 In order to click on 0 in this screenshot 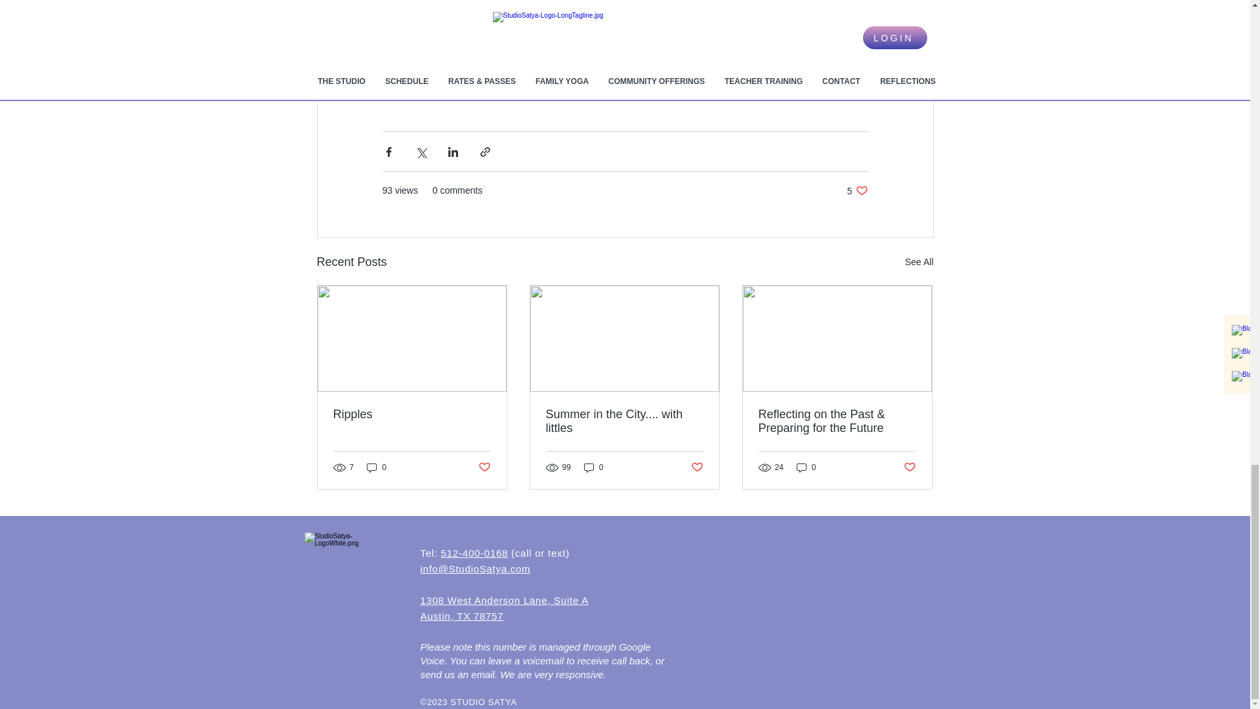, I will do `click(919, 261)`.